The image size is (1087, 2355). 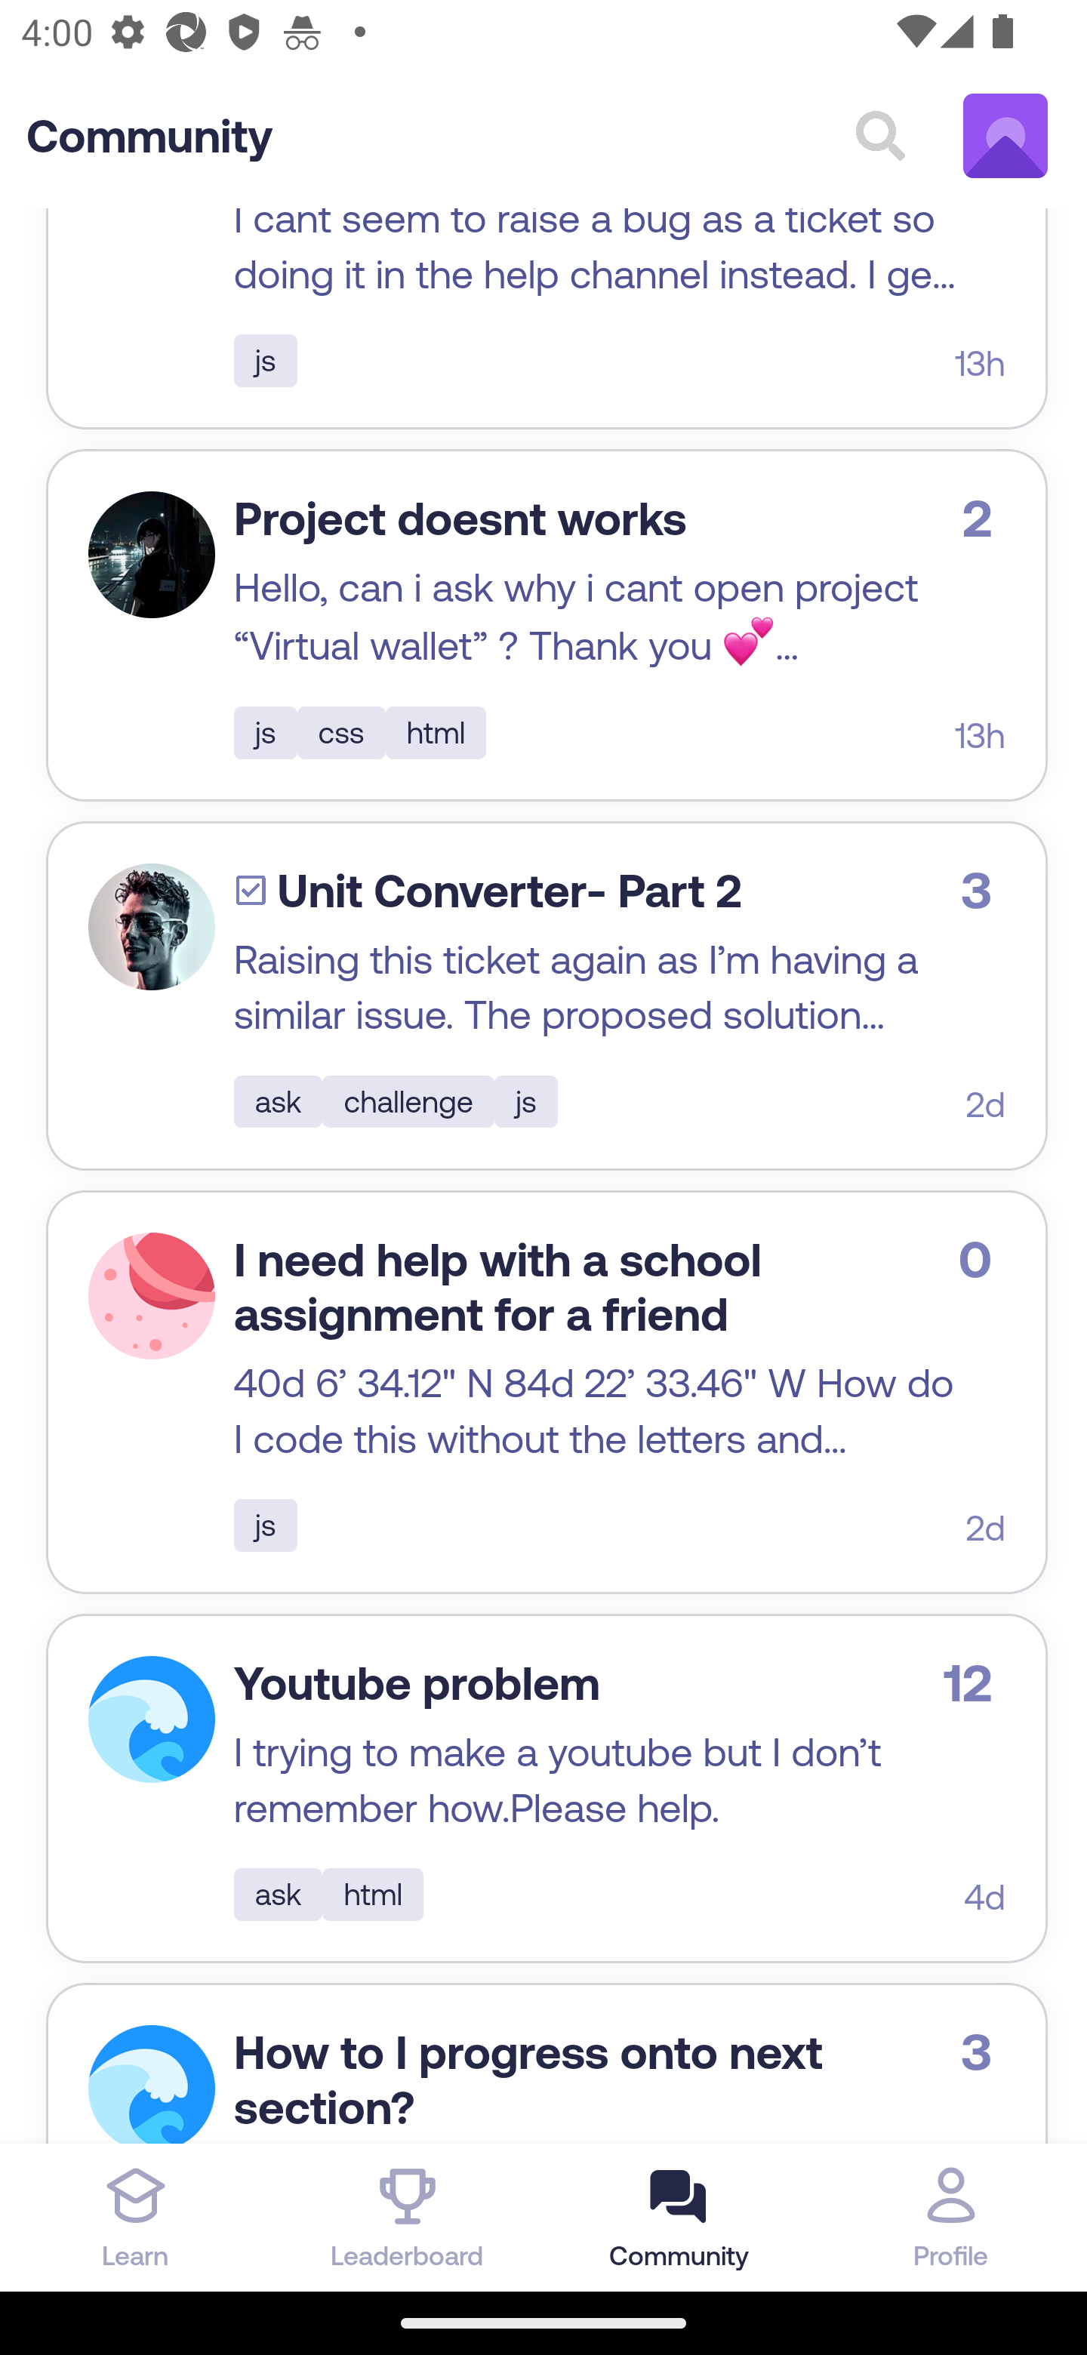 I want to click on 13h, so click(x=980, y=737).